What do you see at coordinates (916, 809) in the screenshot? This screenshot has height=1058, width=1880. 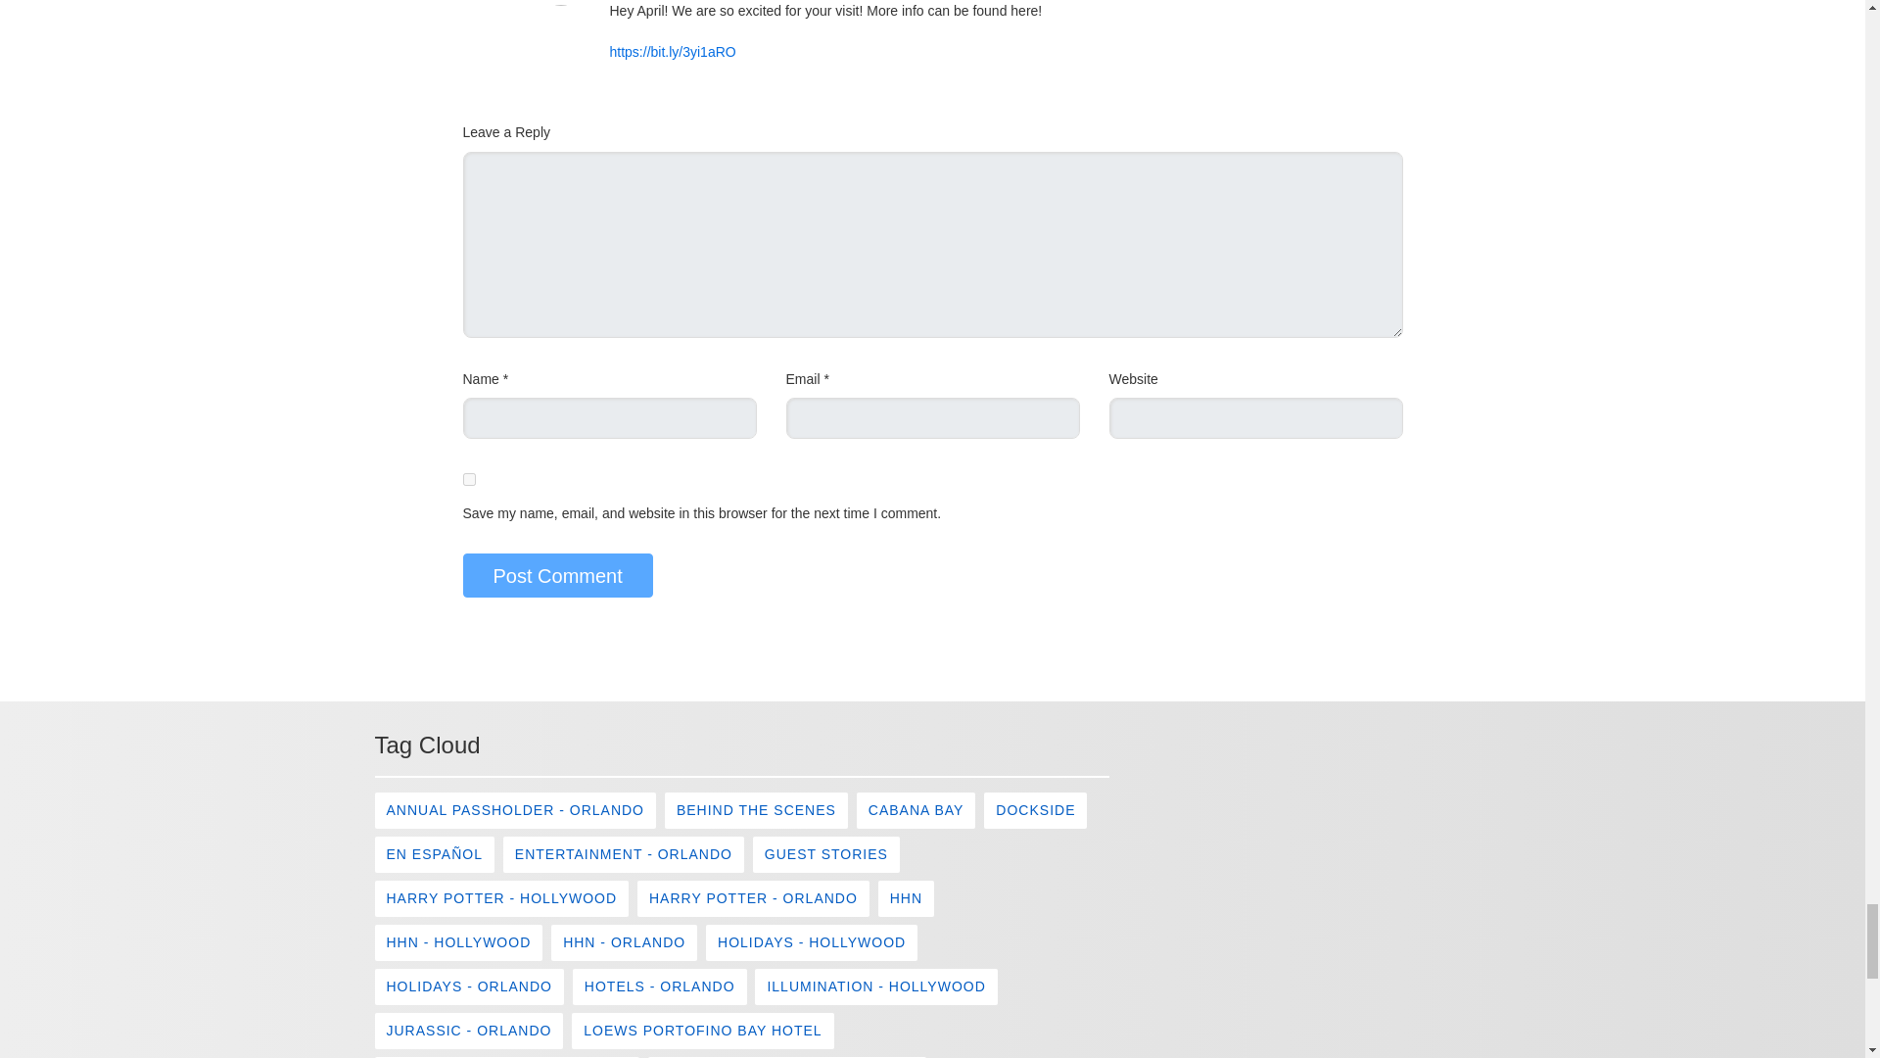 I see `4 topics` at bounding box center [916, 809].